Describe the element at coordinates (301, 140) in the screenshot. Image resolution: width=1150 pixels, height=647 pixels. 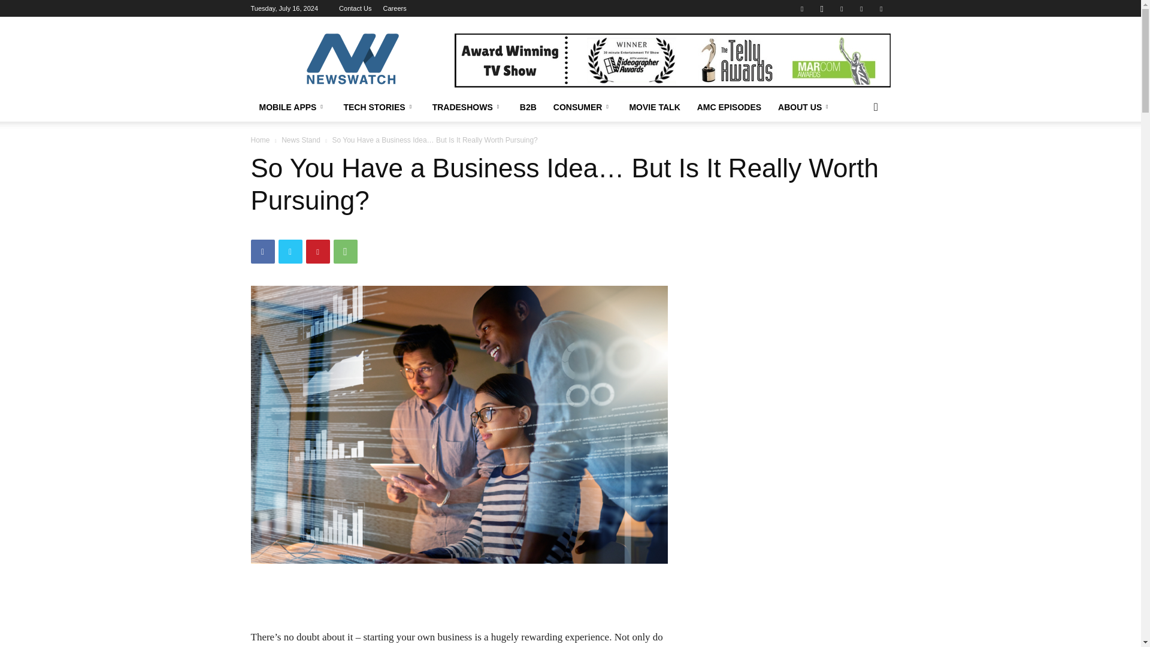
I see `View all posts in News Stand` at that location.